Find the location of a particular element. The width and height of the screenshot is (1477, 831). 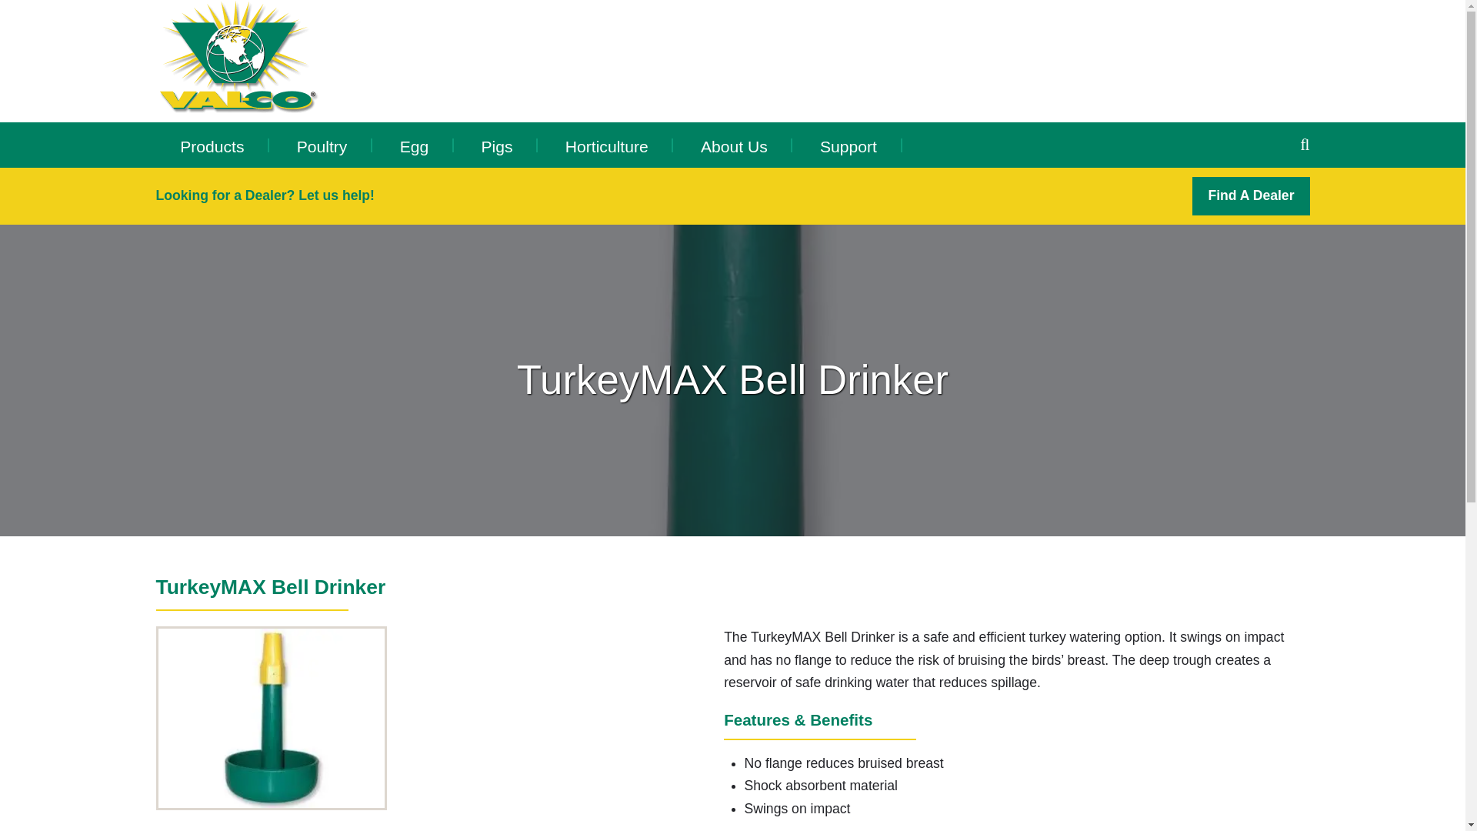

Feeding is located at coordinates (232, 180).